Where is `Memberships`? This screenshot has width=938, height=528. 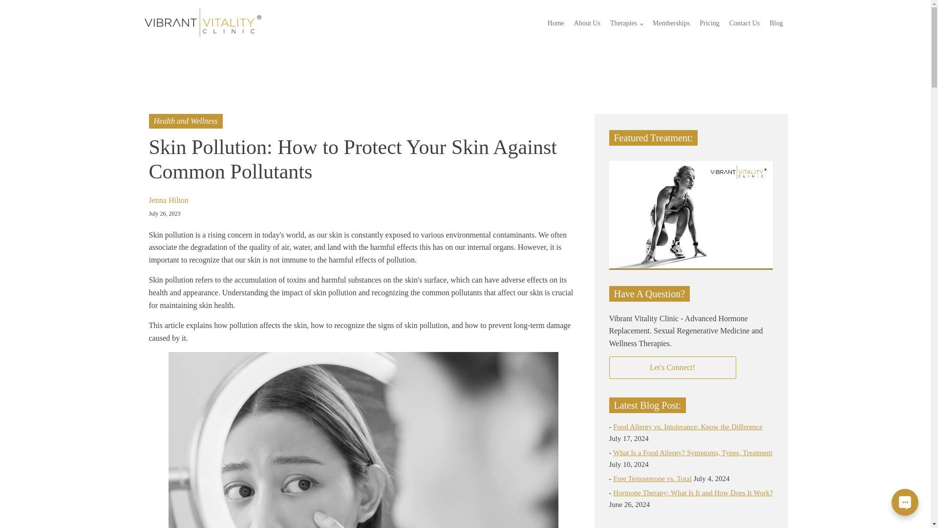
Memberships is located at coordinates (671, 23).